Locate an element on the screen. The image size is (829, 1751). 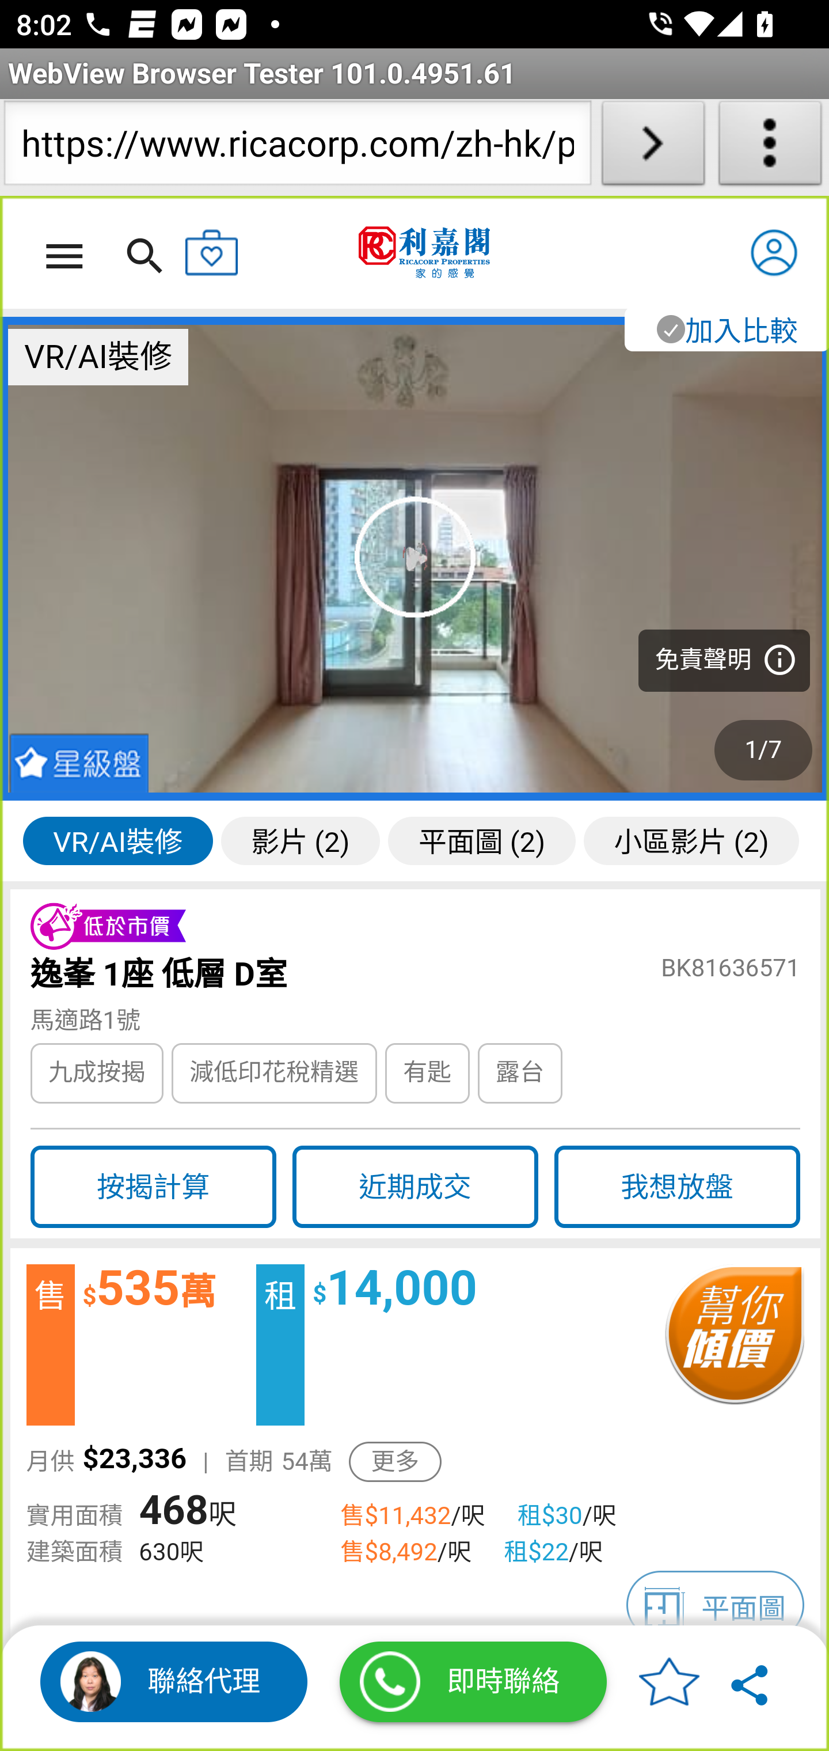
whatsapp 即時聯絡 is located at coordinates (473, 1682).